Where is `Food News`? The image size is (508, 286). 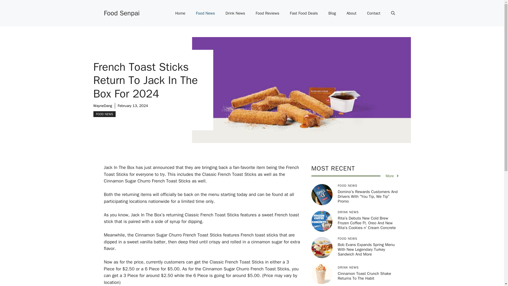
Food News is located at coordinates (206, 13).